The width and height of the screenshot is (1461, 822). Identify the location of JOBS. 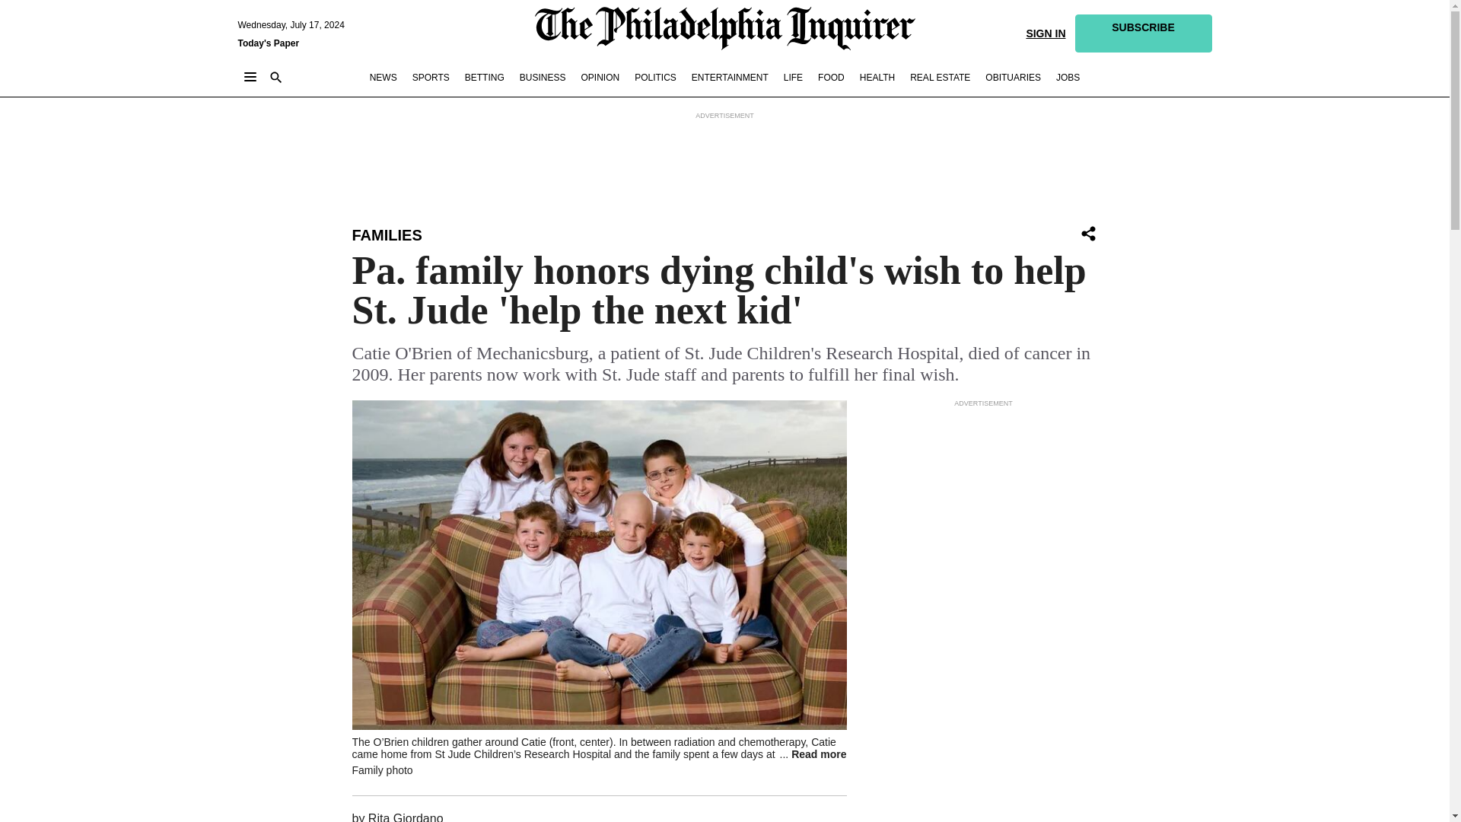
(1068, 78).